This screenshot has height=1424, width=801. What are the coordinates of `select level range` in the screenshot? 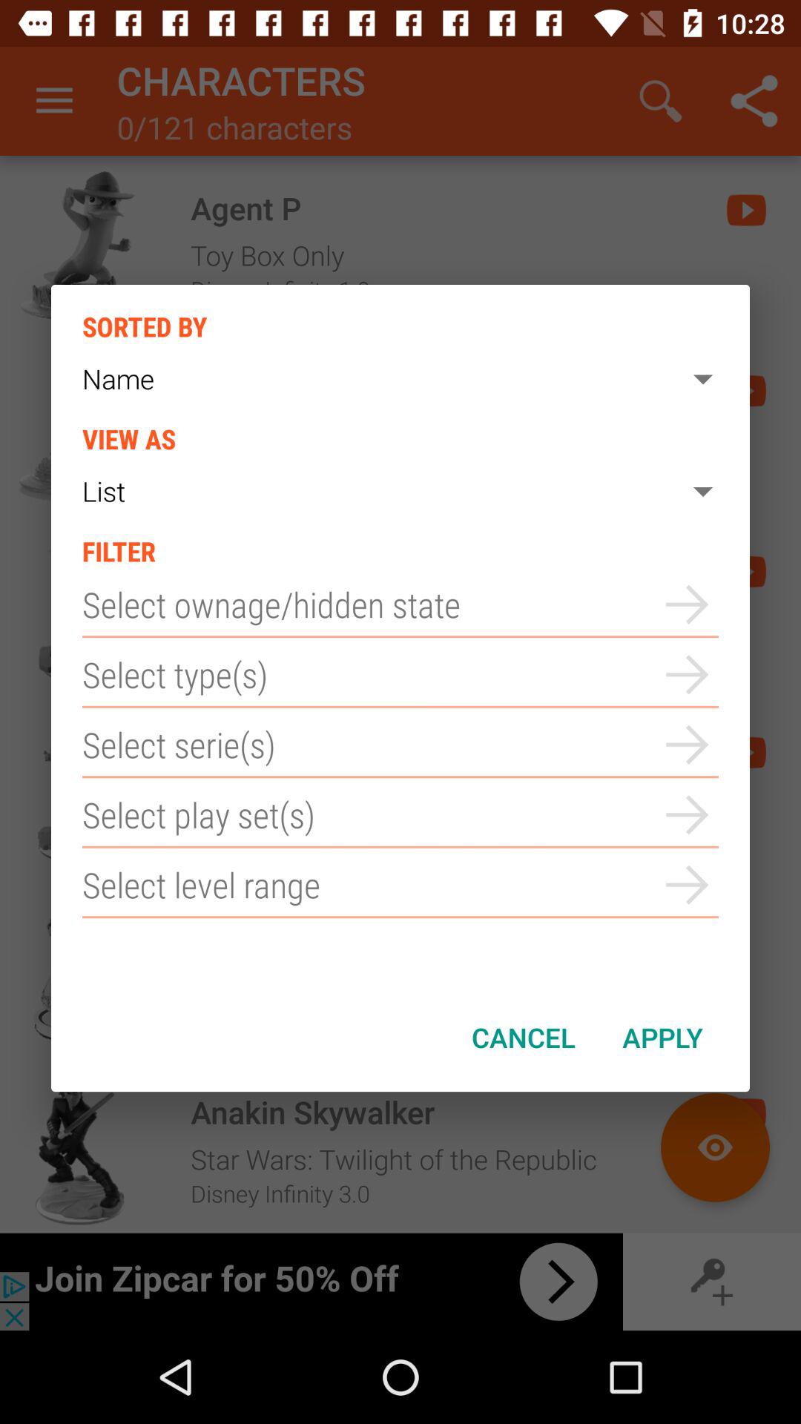 It's located at (400, 885).